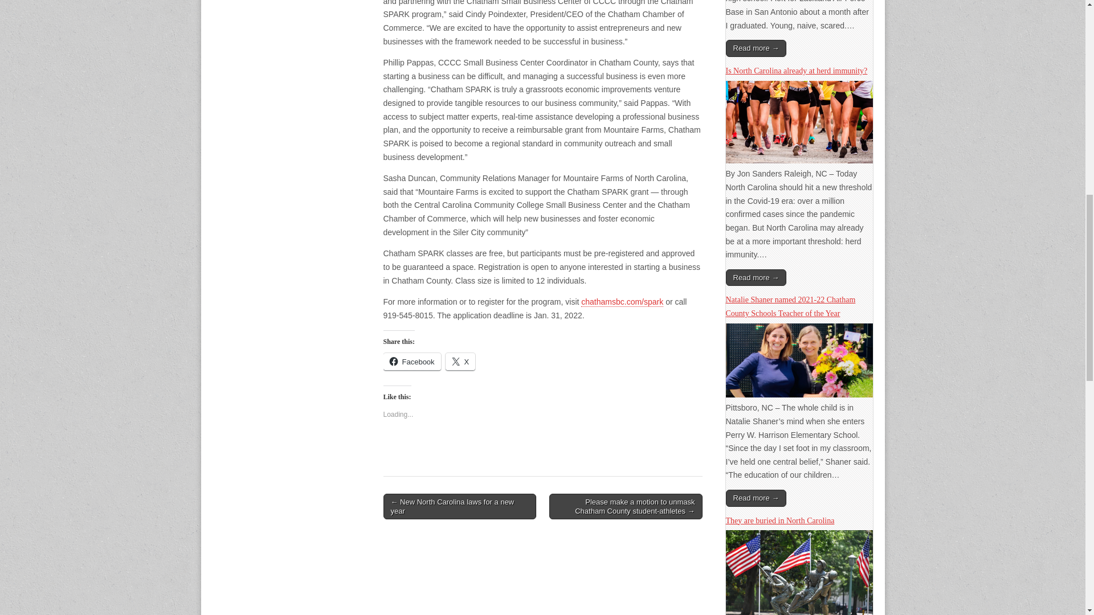 The width and height of the screenshot is (1094, 615). What do you see at coordinates (799, 161) in the screenshot?
I see `Is North Carolina already at herd immunity?` at bounding box center [799, 161].